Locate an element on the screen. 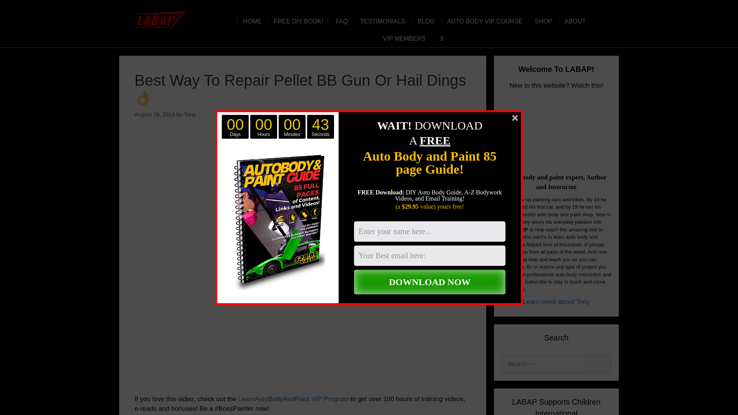  Search for: is located at coordinates (556, 364).